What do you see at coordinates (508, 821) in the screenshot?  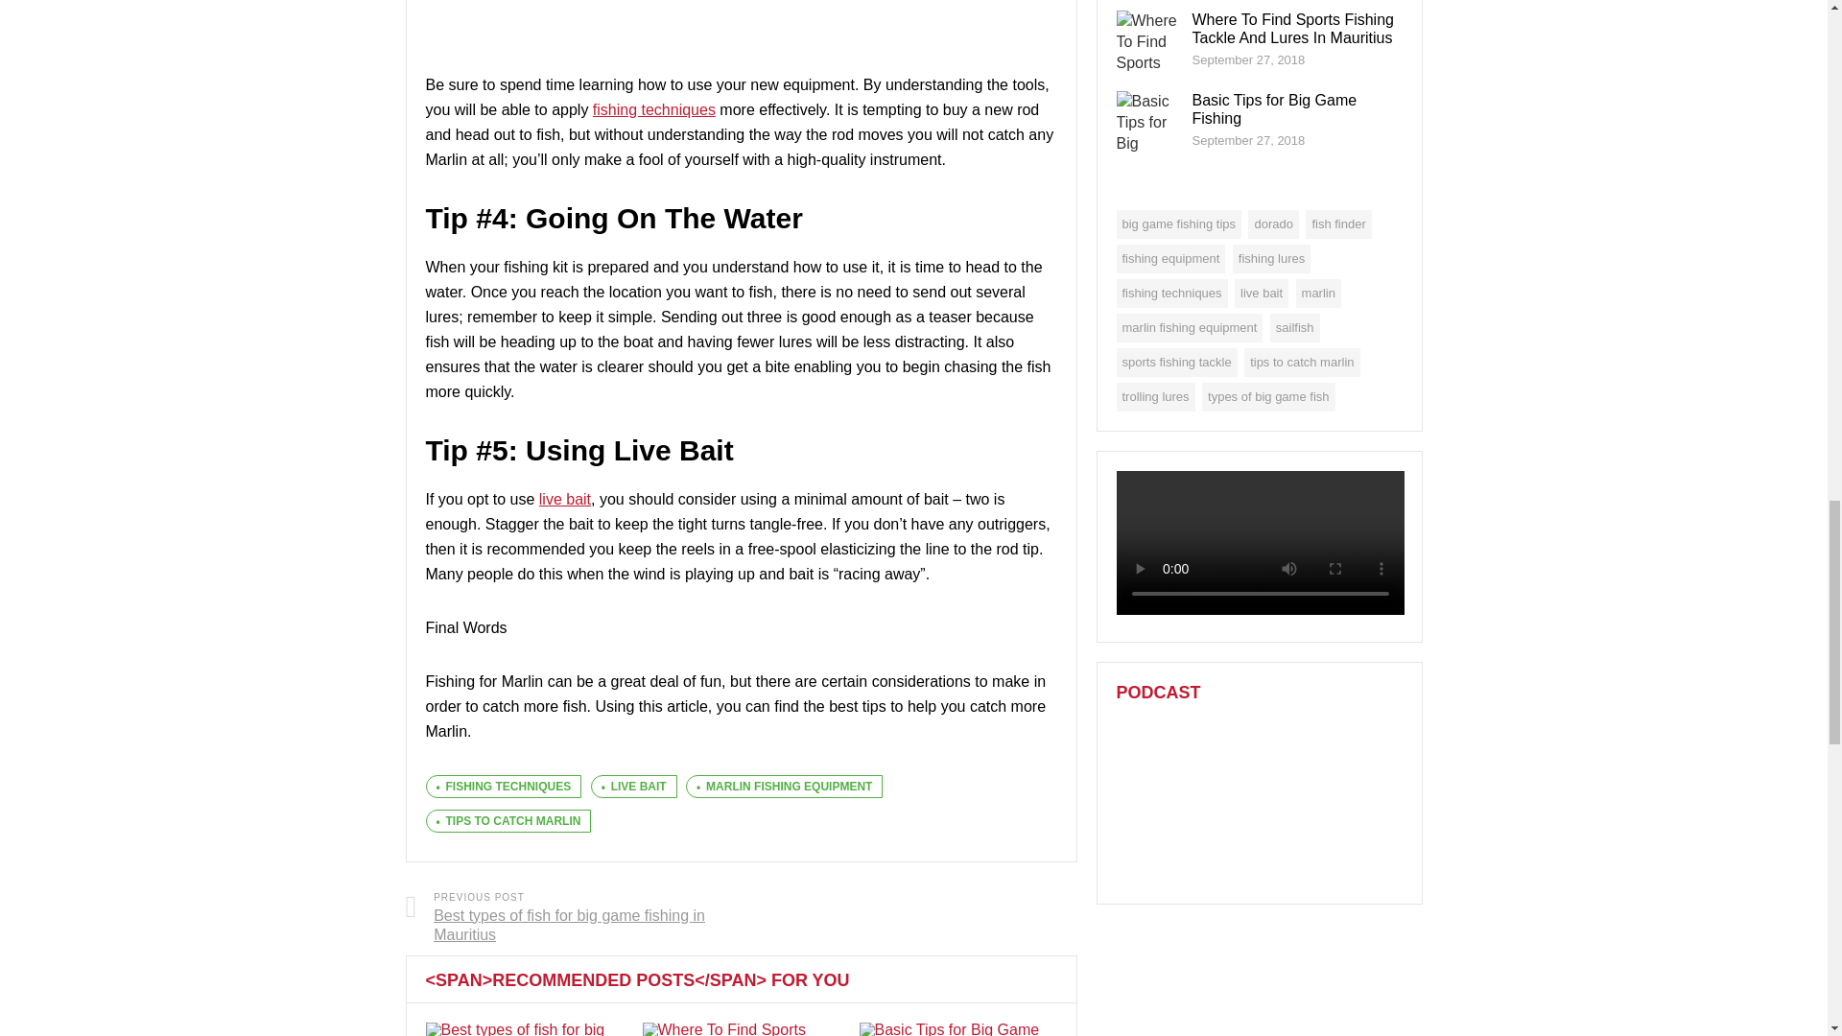 I see `TIPS TO CATCH MARLIN` at bounding box center [508, 821].